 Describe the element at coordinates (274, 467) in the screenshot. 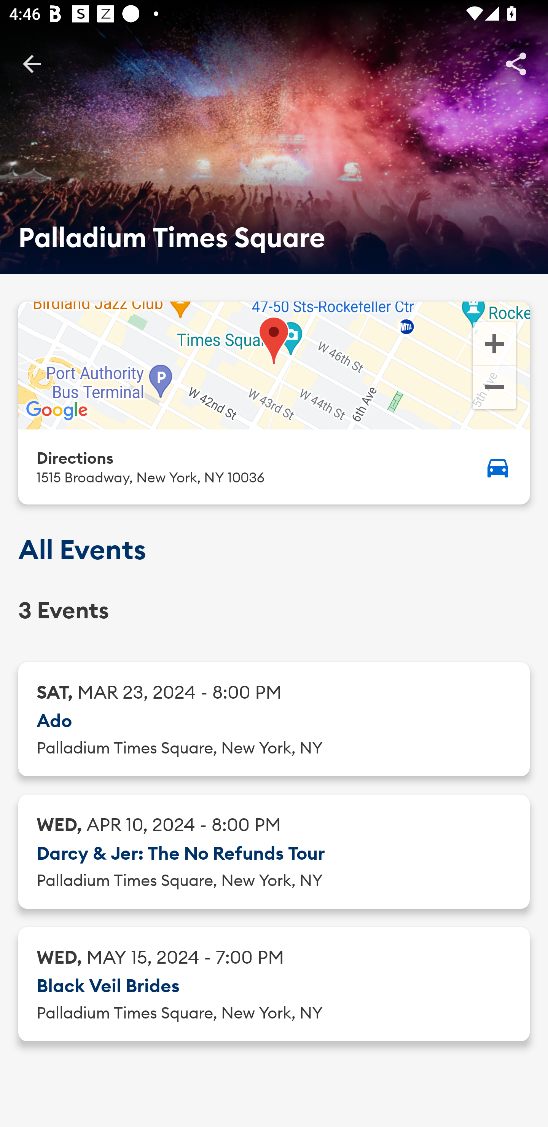

I see `Directions 1515 Broadway, New York, NY 10036` at that location.